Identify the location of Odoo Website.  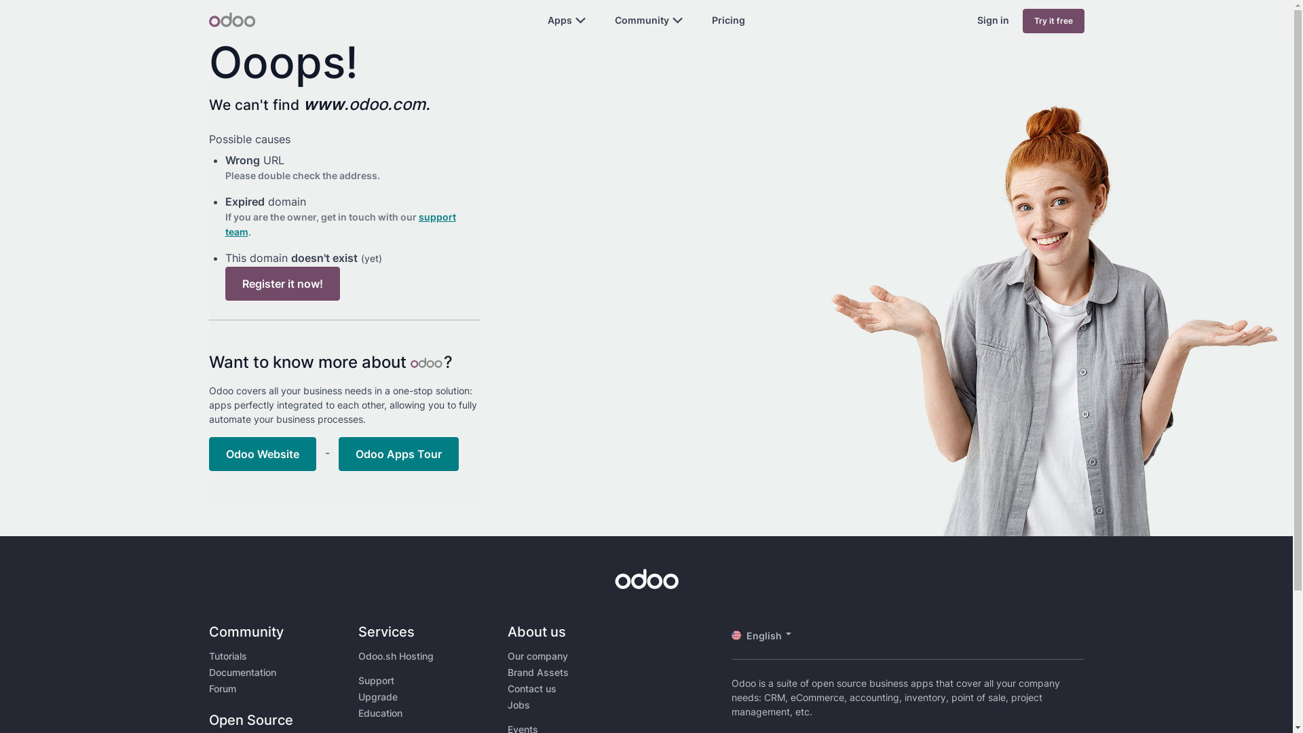
(263, 454).